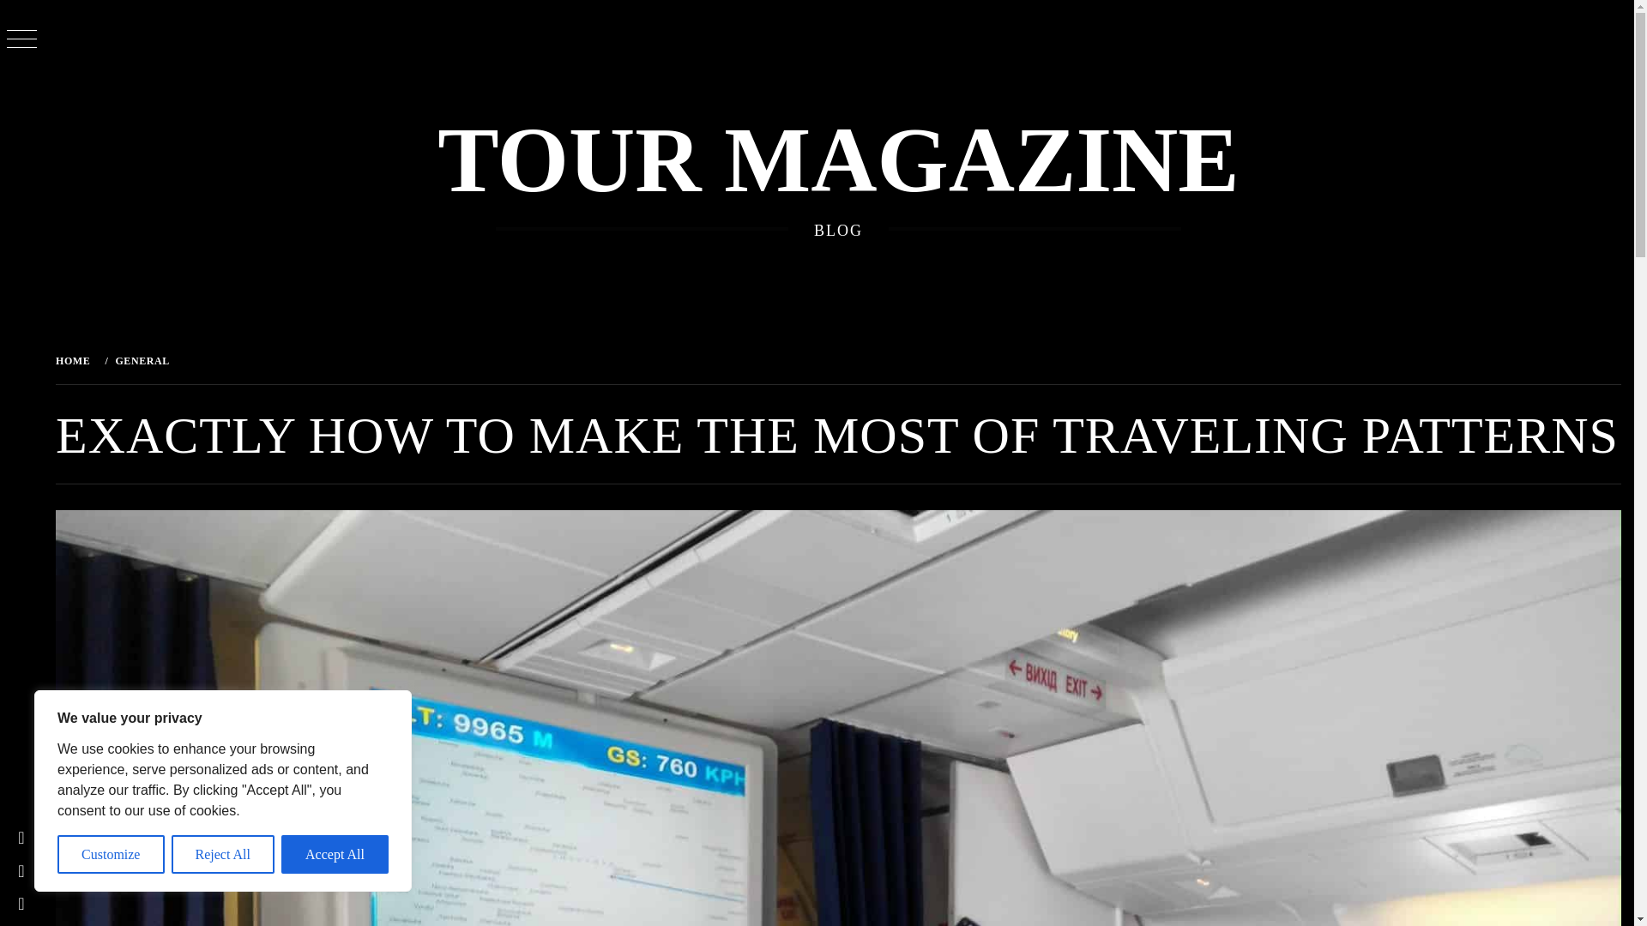 This screenshot has width=1647, height=926. Describe the element at coordinates (141, 360) in the screenshot. I see `GENERAL` at that location.